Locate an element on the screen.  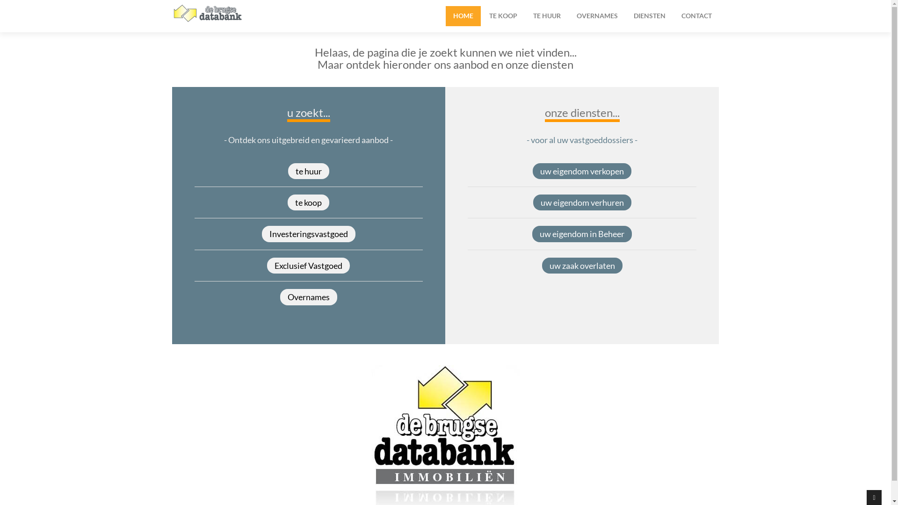
TE KOOP is located at coordinates (503, 16).